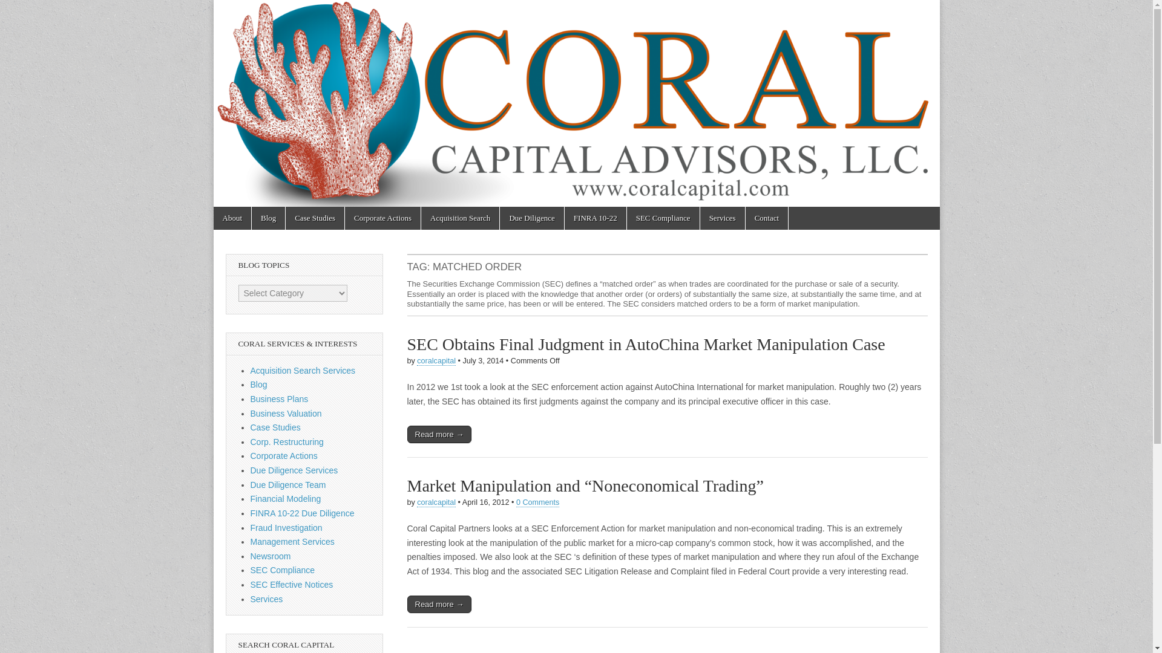 Image resolution: width=1162 pixels, height=653 pixels. Describe the element at coordinates (292, 541) in the screenshot. I see `Management Services` at that location.